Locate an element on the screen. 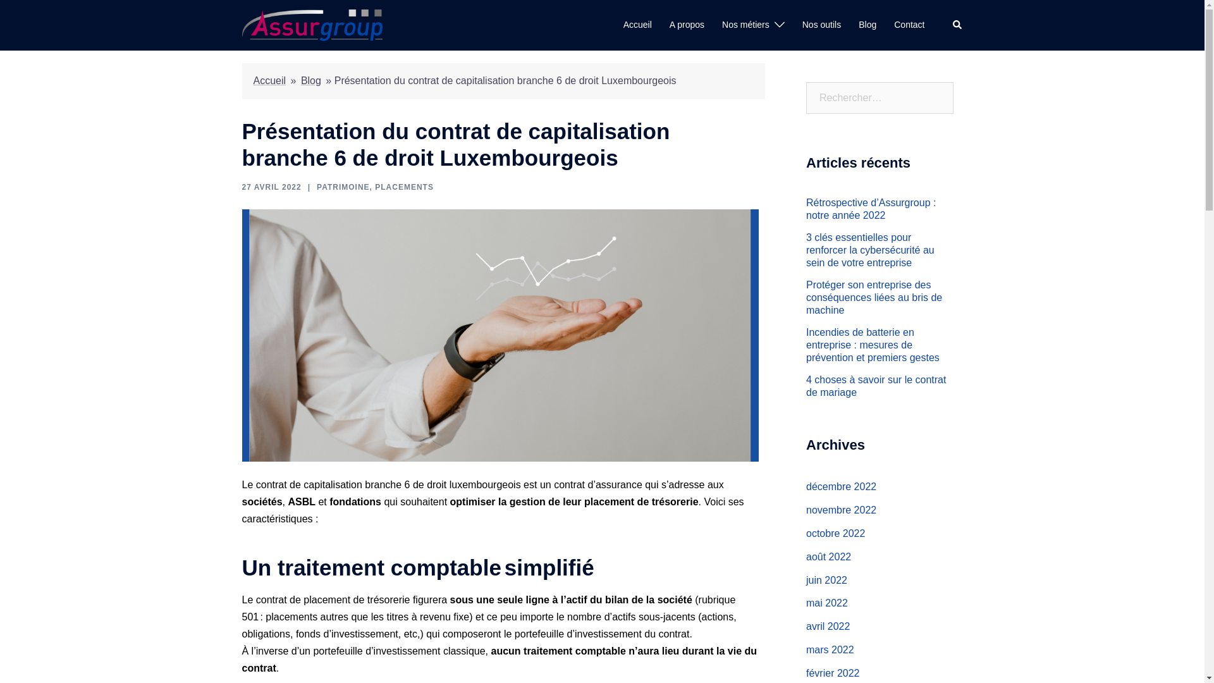  novembre 2022 is located at coordinates (841, 510).